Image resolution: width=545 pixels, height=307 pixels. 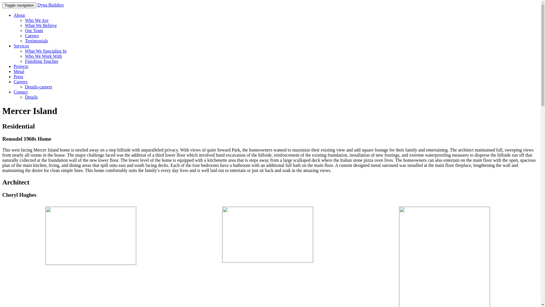 I want to click on Dyna Builders, so click(x=51, y=5).